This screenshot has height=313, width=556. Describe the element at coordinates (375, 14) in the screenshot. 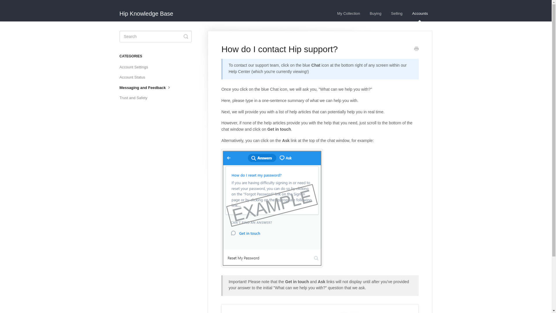

I see `Buying` at that location.